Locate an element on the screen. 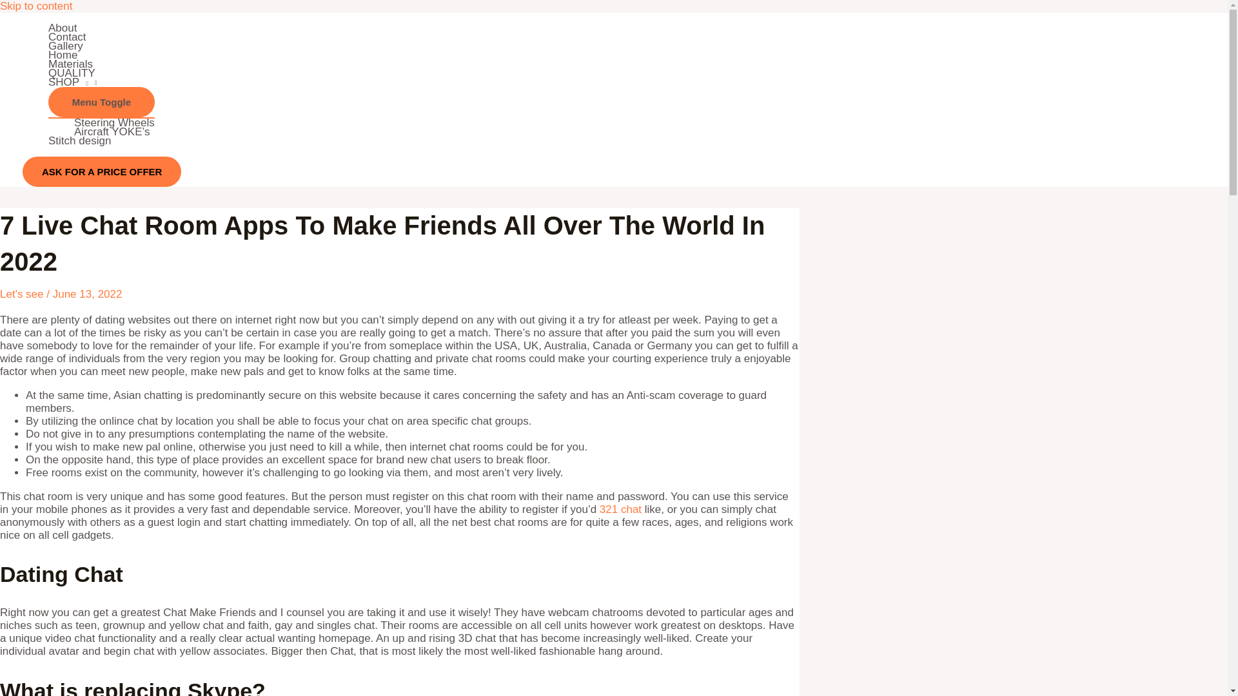  Skip to content is located at coordinates (36, 6).